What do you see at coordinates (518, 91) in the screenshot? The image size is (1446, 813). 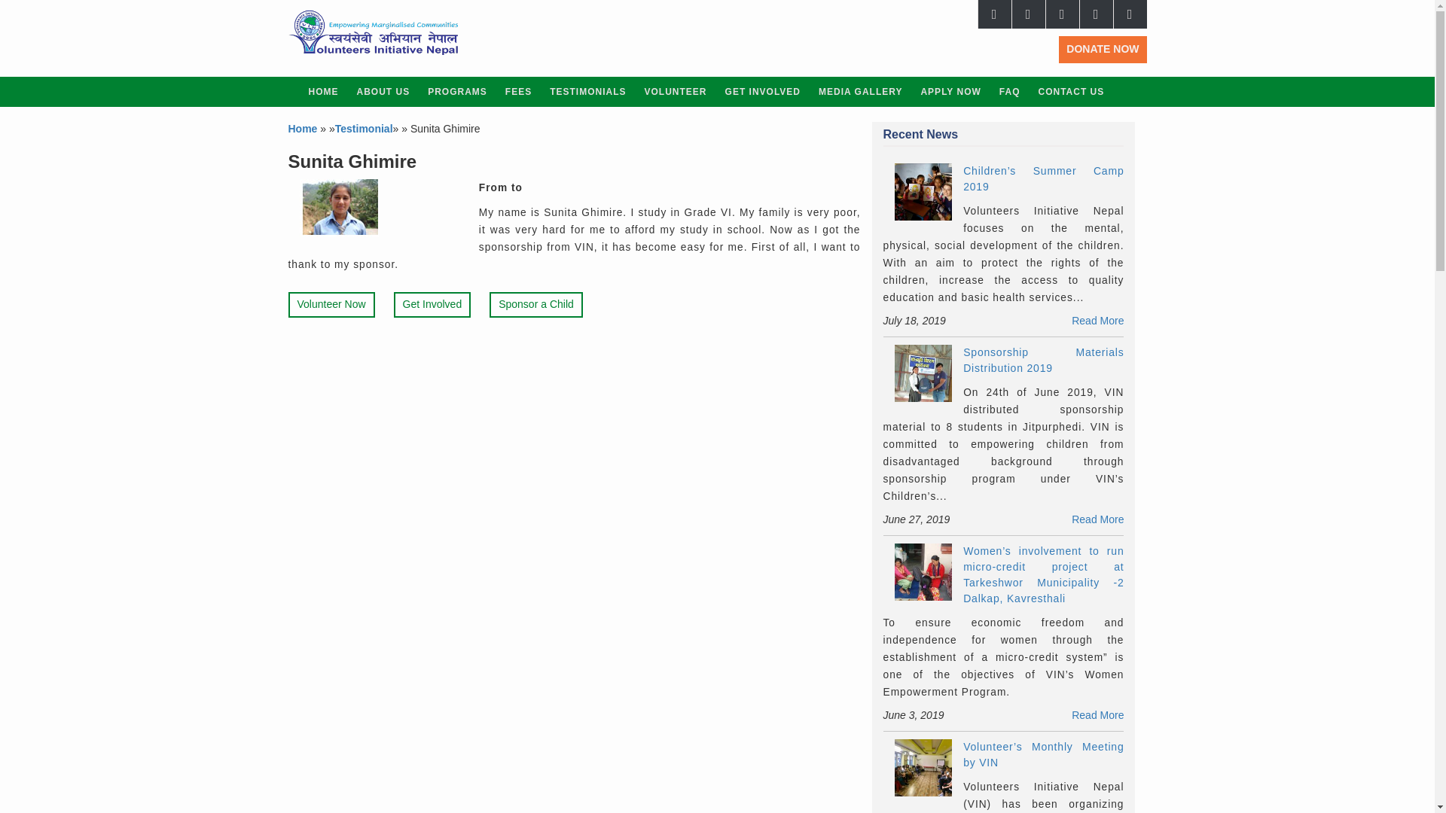 I see `FEES` at bounding box center [518, 91].